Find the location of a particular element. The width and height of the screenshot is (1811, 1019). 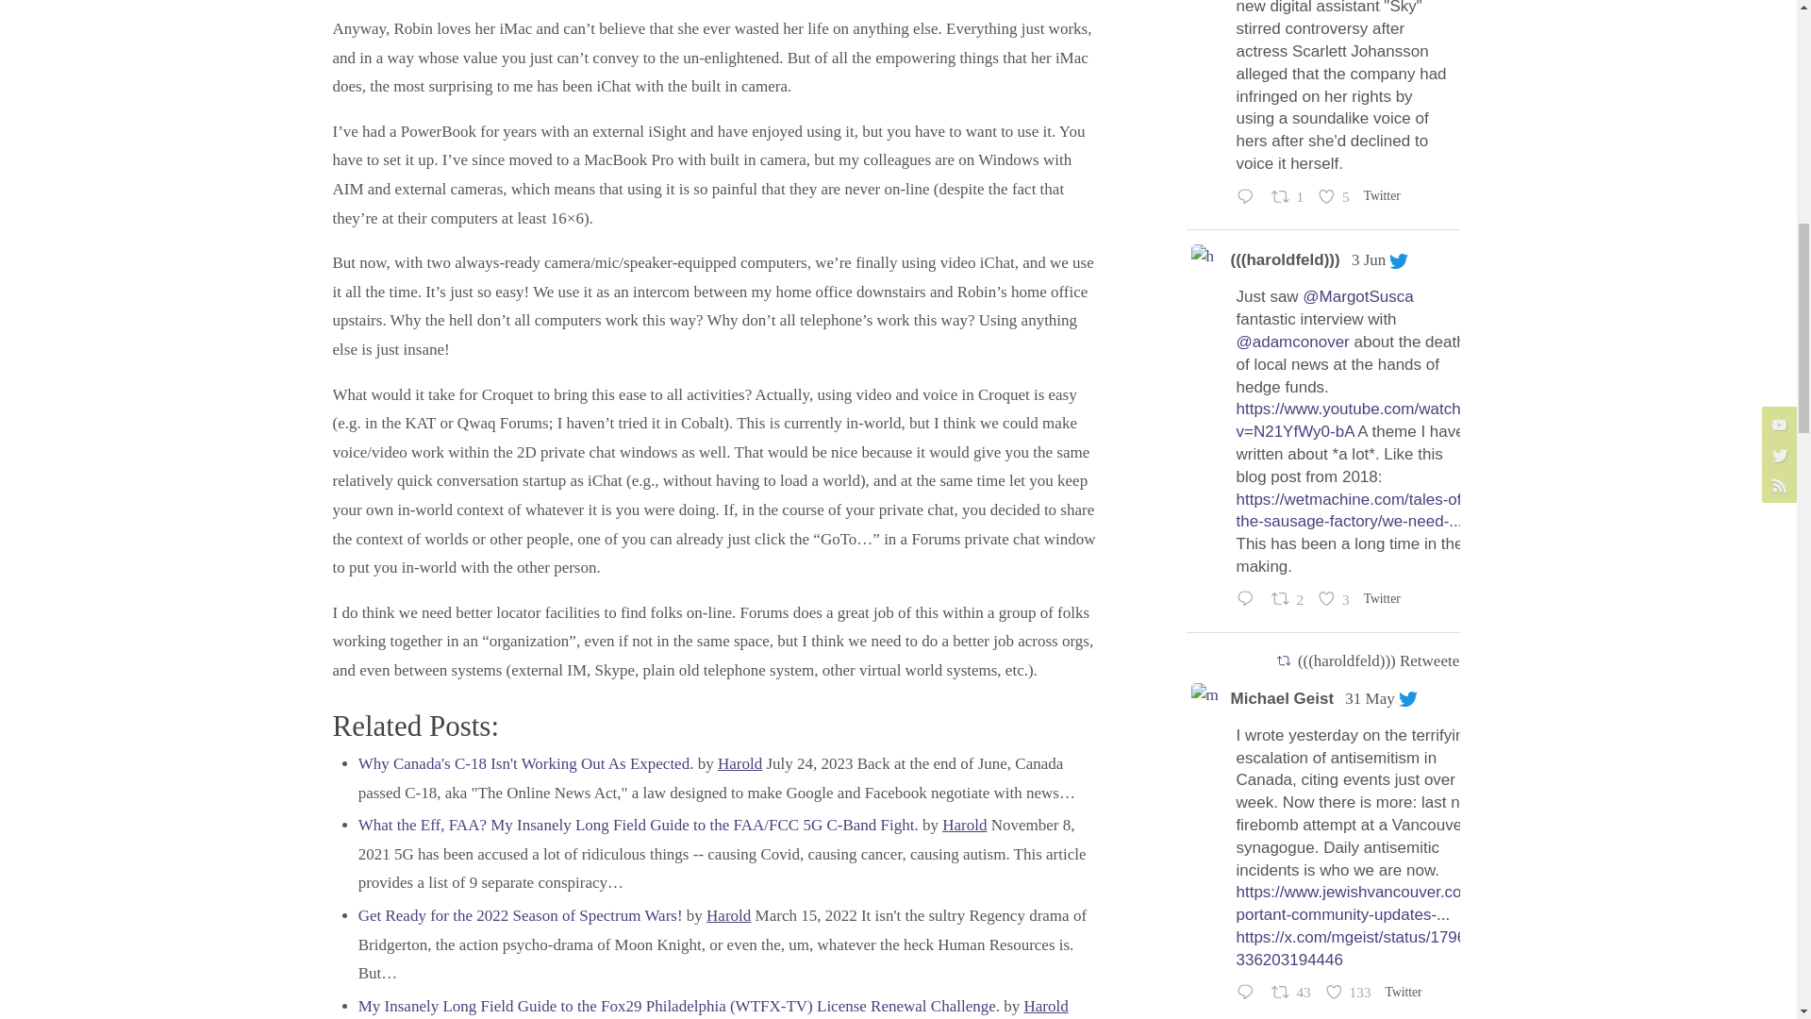

Get Ready for the 2022 Season of Spectrum Wars! is located at coordinates (521, 915).